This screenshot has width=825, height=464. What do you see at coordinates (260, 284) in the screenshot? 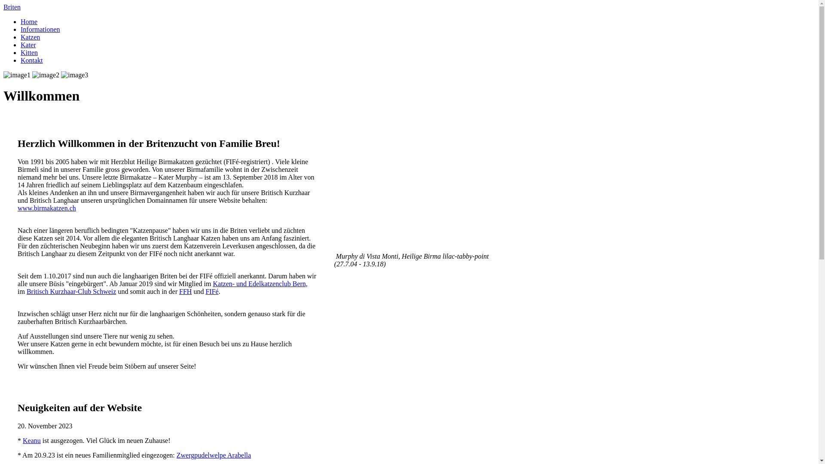
I see `Katzen- und Edelkatzenclub Bern,` at bounding box center [260, 284].